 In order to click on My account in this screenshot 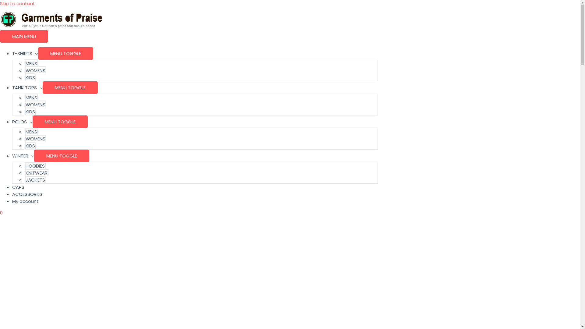, I will do `click(26, 201)`.